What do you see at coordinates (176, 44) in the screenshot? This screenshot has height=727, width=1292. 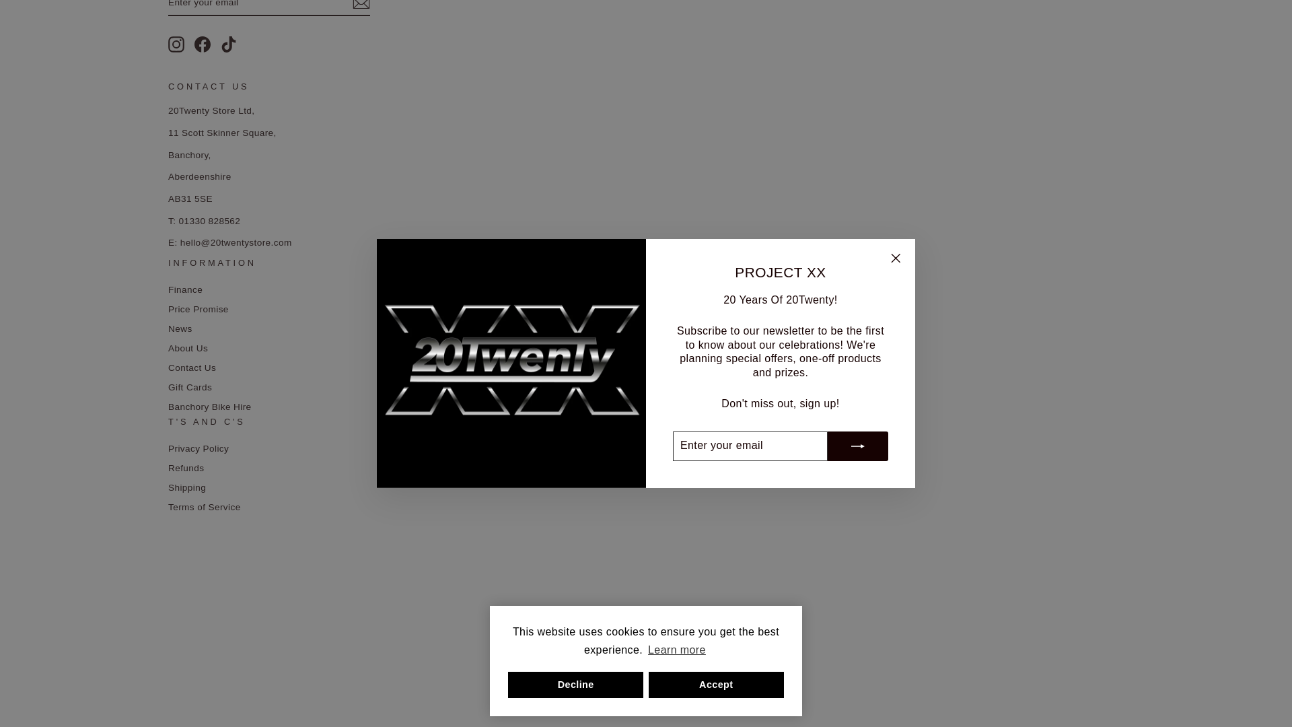 I see `20TwentyStore on Instagram` at bounding box center [176, 44].